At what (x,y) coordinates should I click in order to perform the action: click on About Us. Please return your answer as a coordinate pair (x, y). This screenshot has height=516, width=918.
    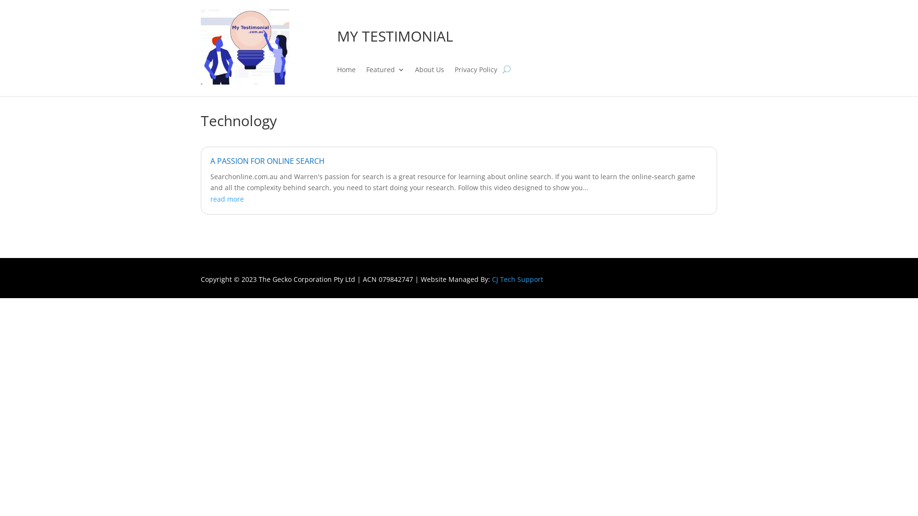
    Looking at the image, I should click on (429, 72).